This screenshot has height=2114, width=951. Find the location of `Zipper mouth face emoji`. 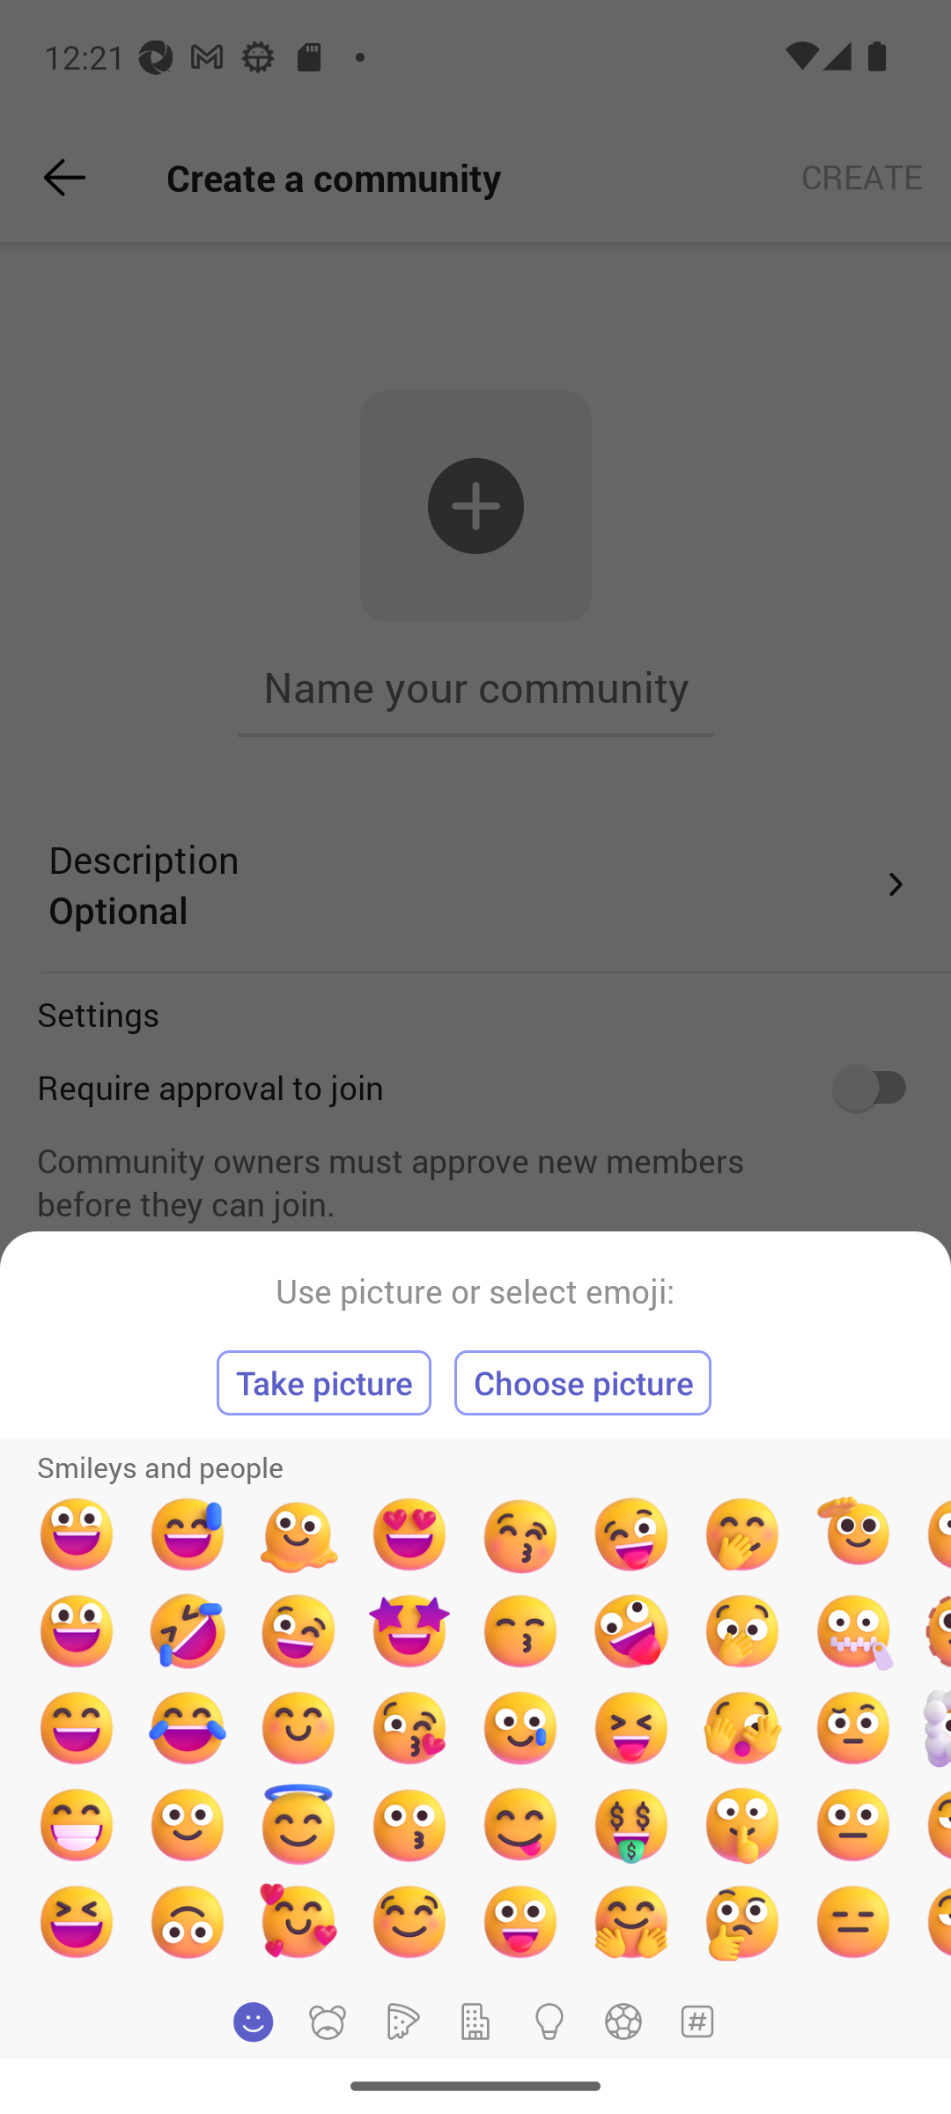

Zipper mouth face emoji is located at coordinates (852, 1631).